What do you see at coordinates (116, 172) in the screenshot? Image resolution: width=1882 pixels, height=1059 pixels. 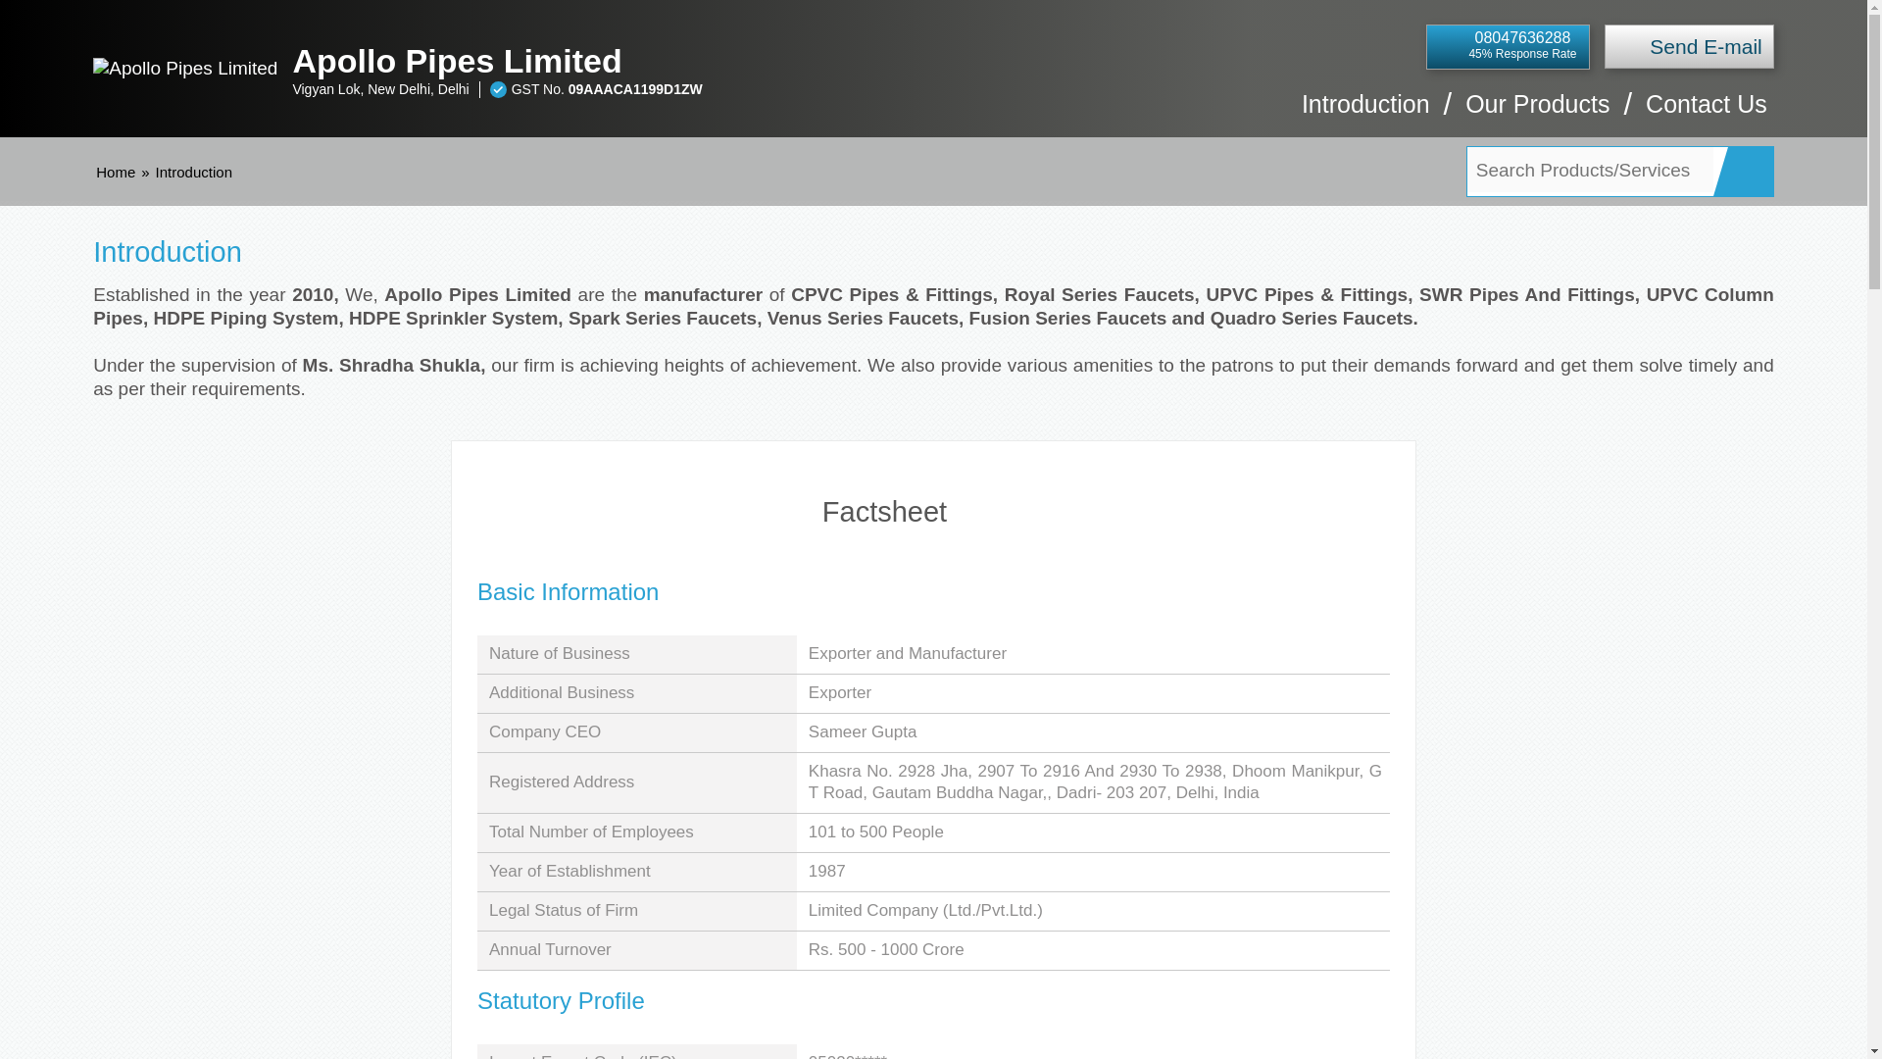 I see `Home` at bounding box center [116, 172].